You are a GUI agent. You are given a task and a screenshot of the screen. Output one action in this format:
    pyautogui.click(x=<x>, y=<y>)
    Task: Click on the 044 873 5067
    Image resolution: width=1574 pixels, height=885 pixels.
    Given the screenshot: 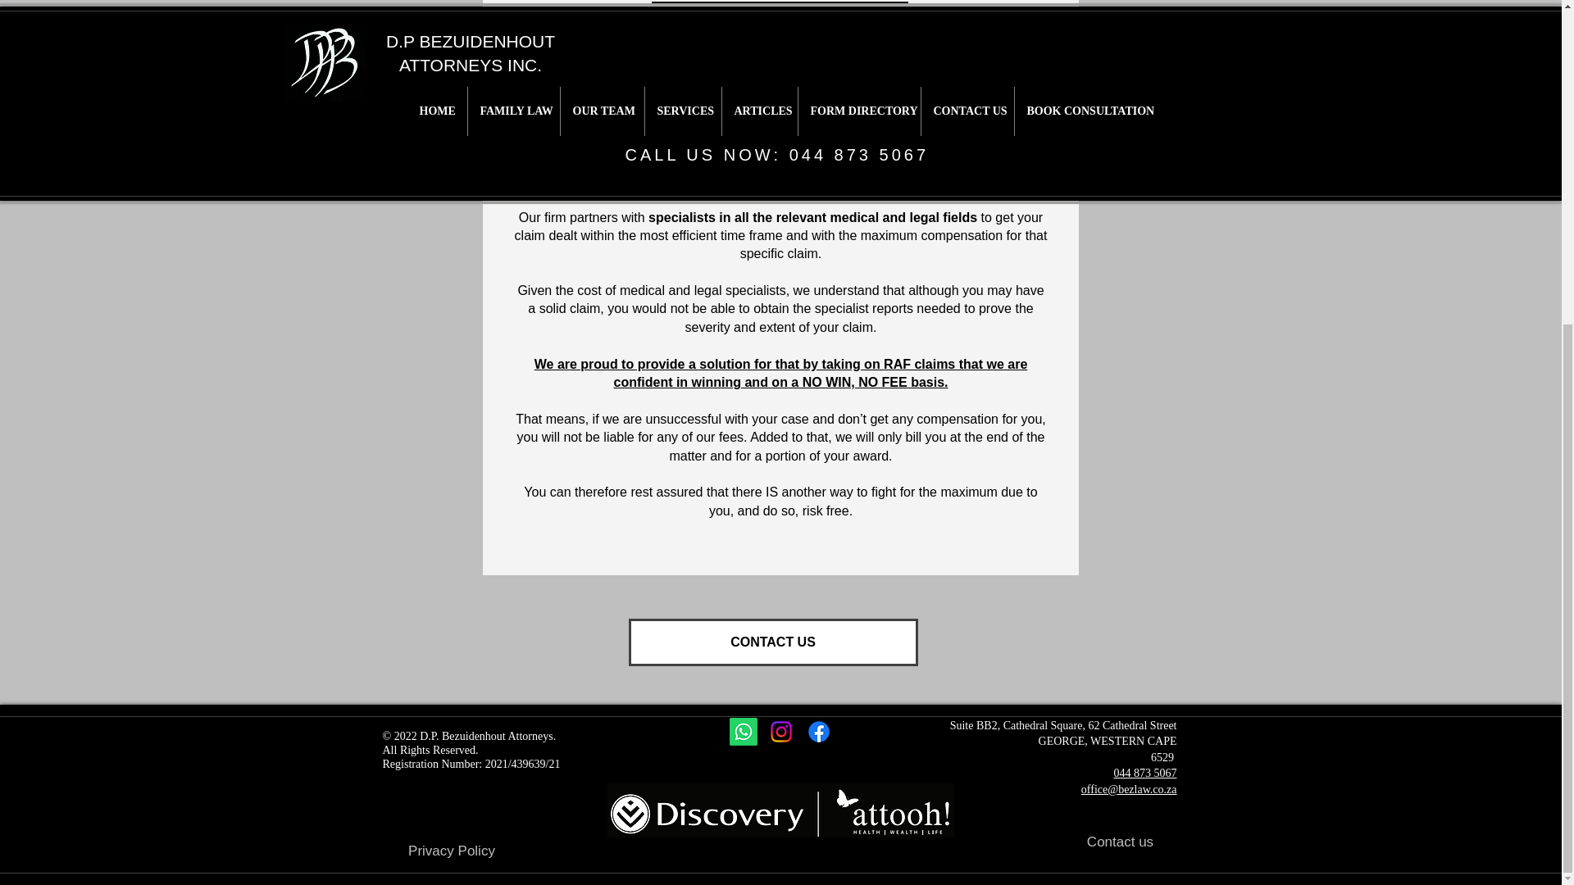 What is the action you would take?
    pyautogui.click(x=1144, y=773)
    